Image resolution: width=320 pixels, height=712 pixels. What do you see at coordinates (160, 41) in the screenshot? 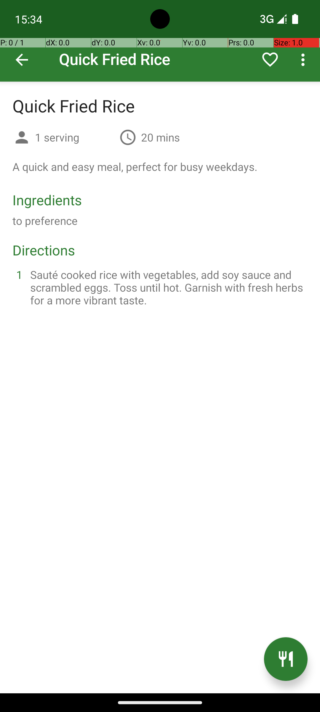
I see `Quick Fried Rice` at bounding box center [160, 41].